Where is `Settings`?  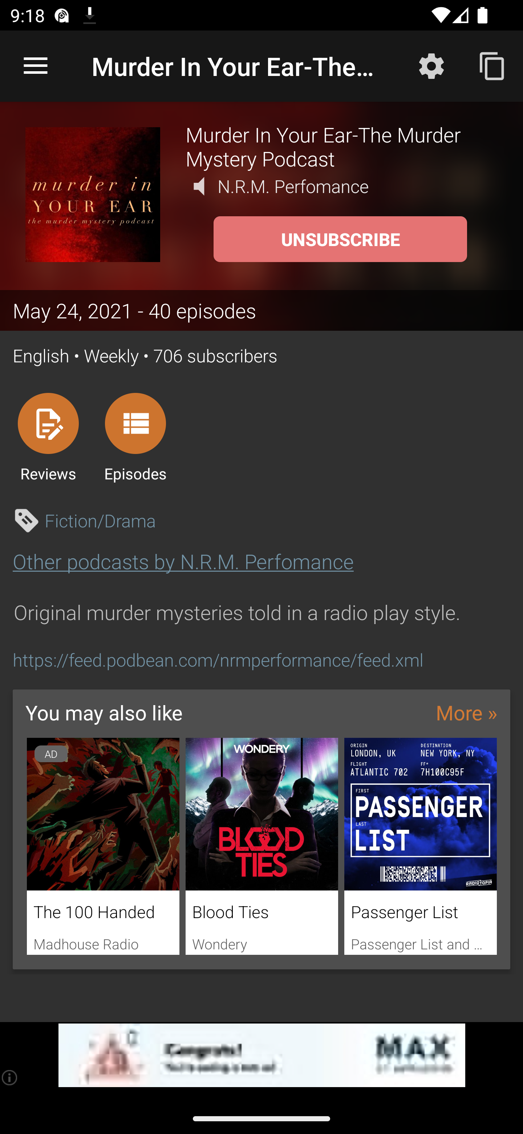 Settings is located at coordinates (431, 65).